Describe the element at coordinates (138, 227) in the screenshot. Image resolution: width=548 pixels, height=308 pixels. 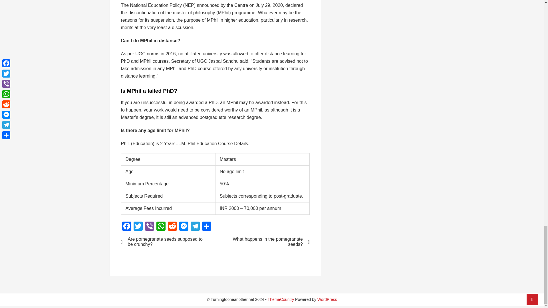
I see `Twitter` at that location.